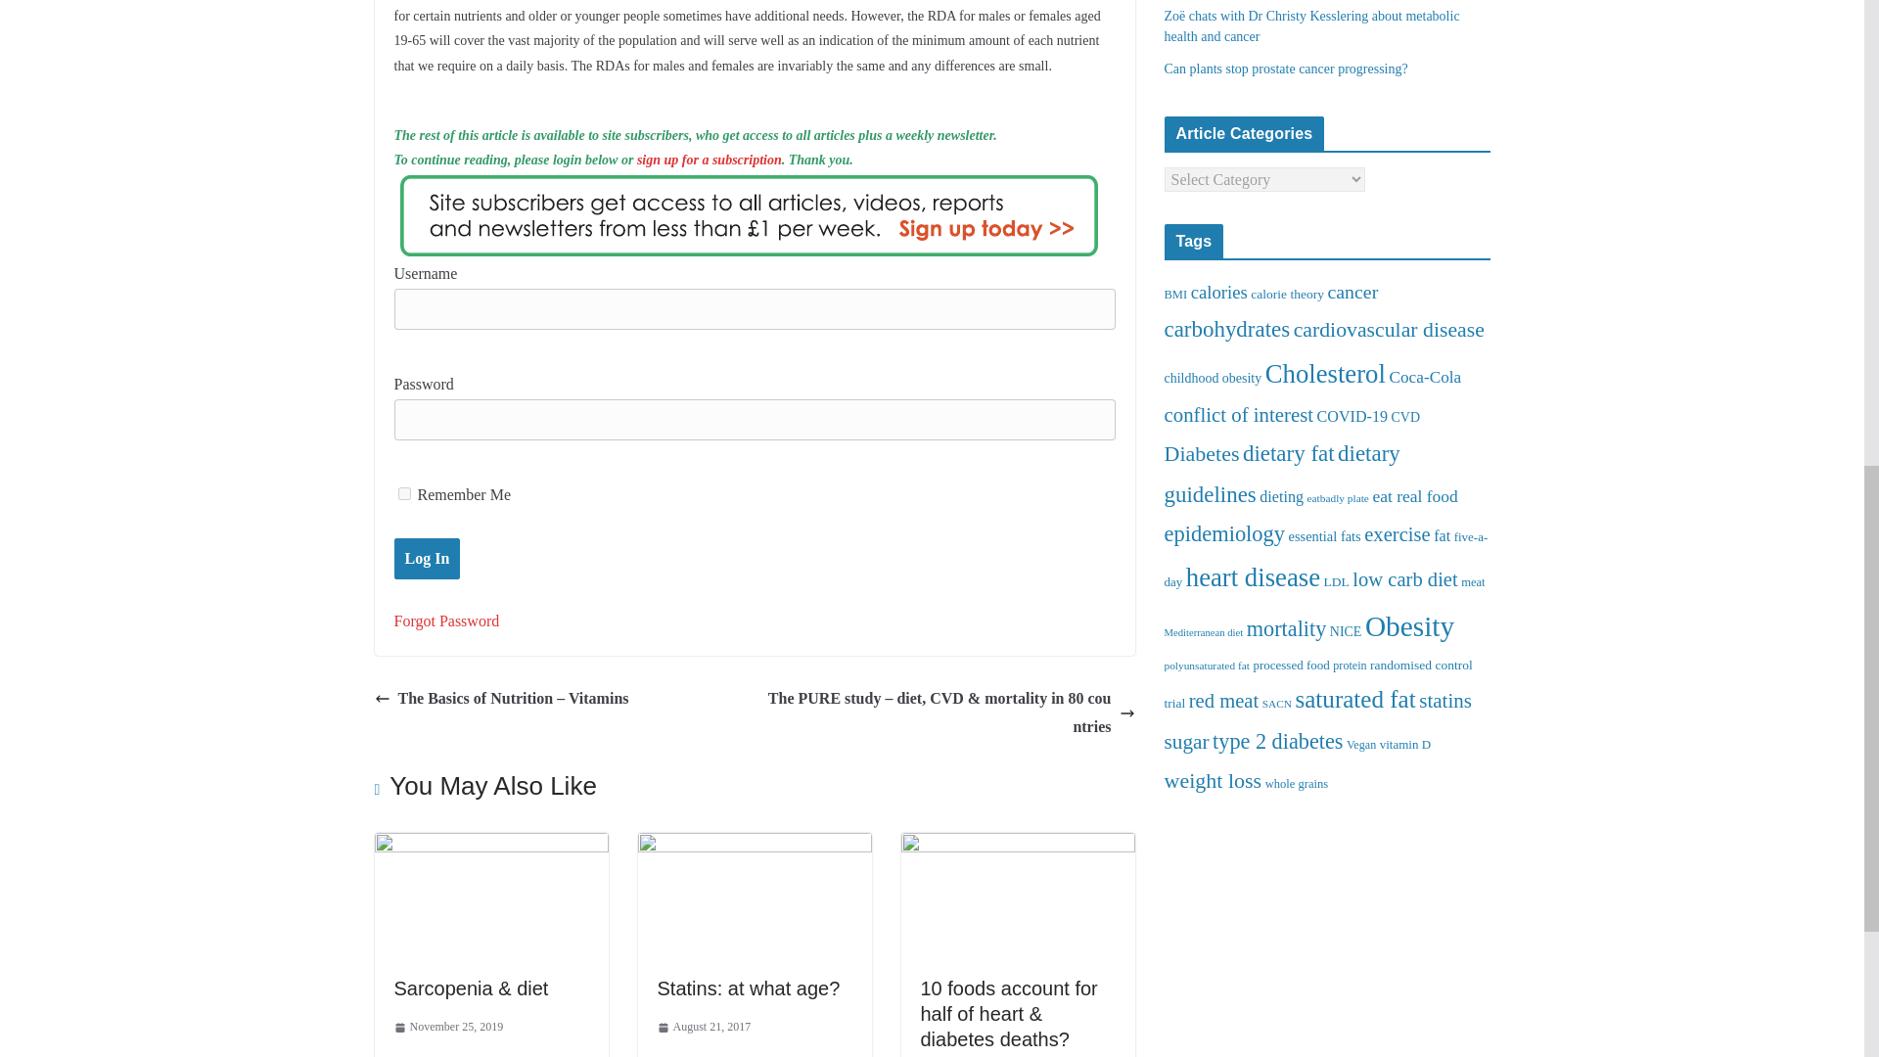  What do you see at coordinates (749, 988) in the screenshot?
I see `Statins: at what age?` at bounding box center [749, 988].